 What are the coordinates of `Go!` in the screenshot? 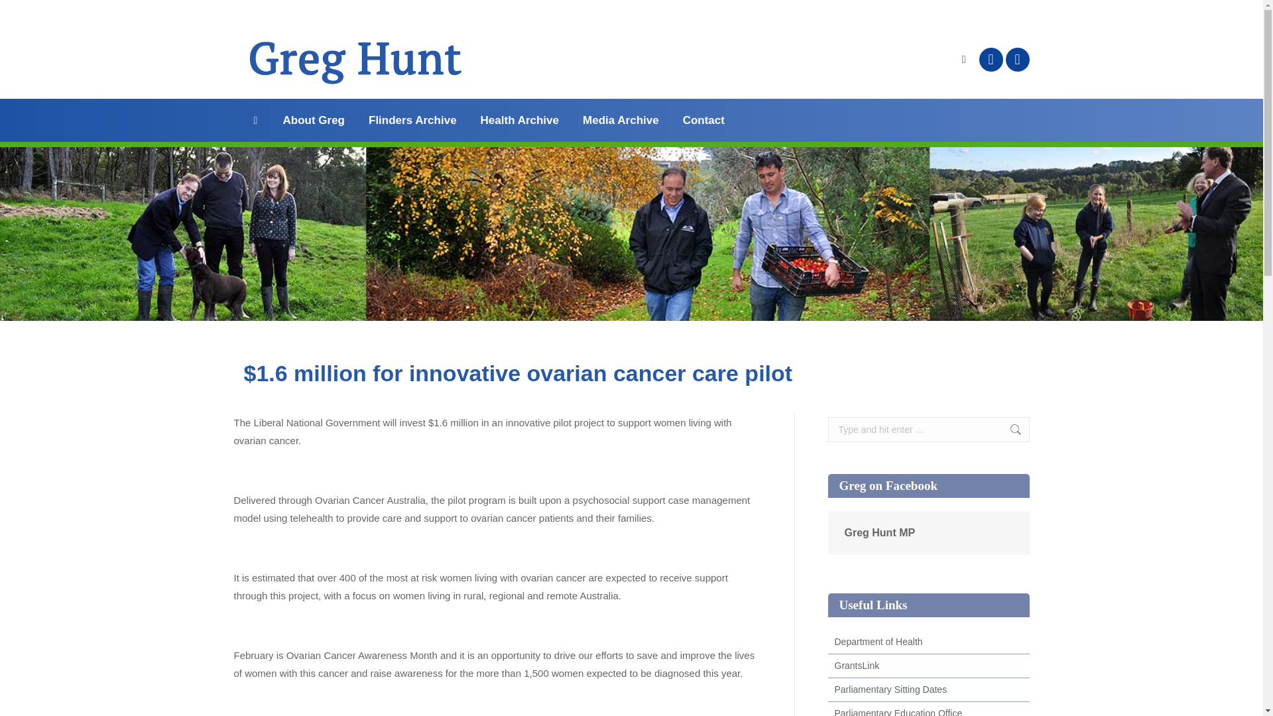 It's located at (21, 15).